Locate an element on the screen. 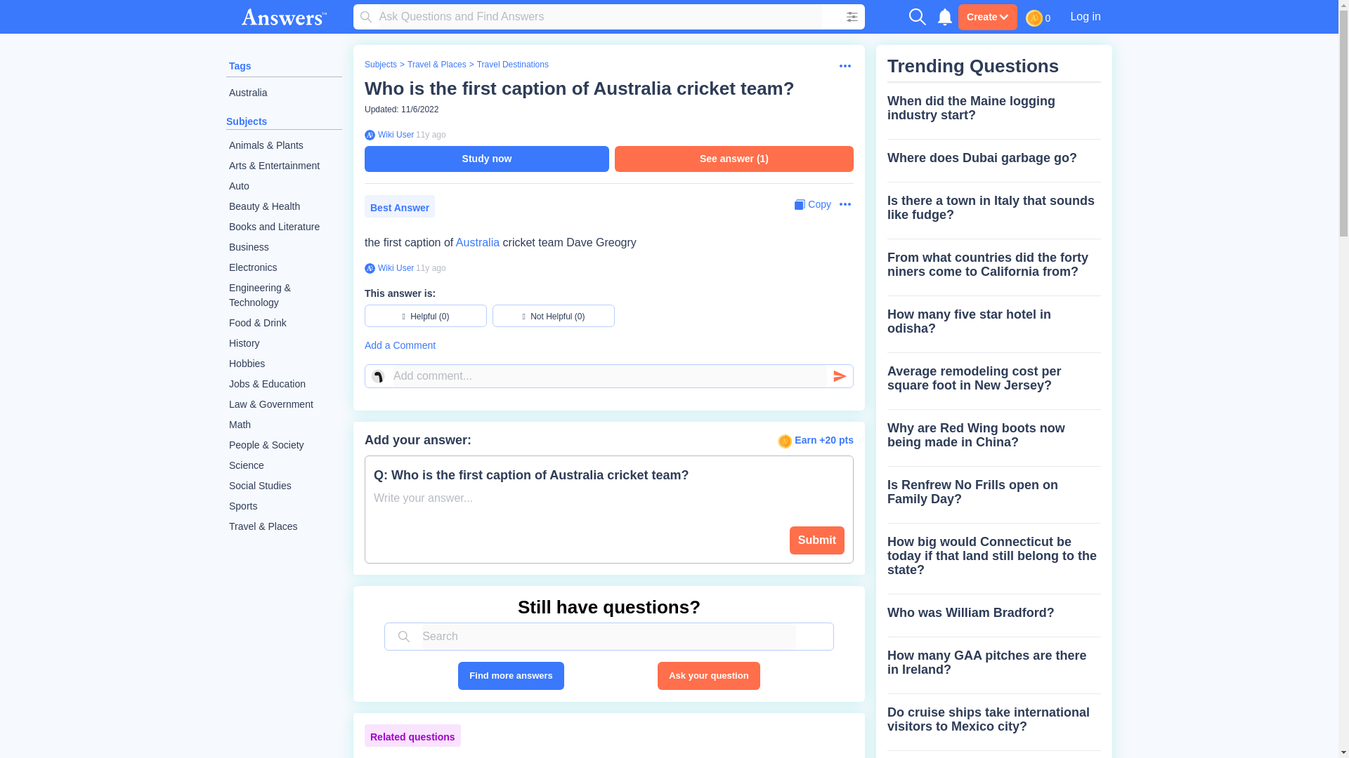 This screenshot has width=1349, height=758. Add a Comment is located at coordinates (608, 345).